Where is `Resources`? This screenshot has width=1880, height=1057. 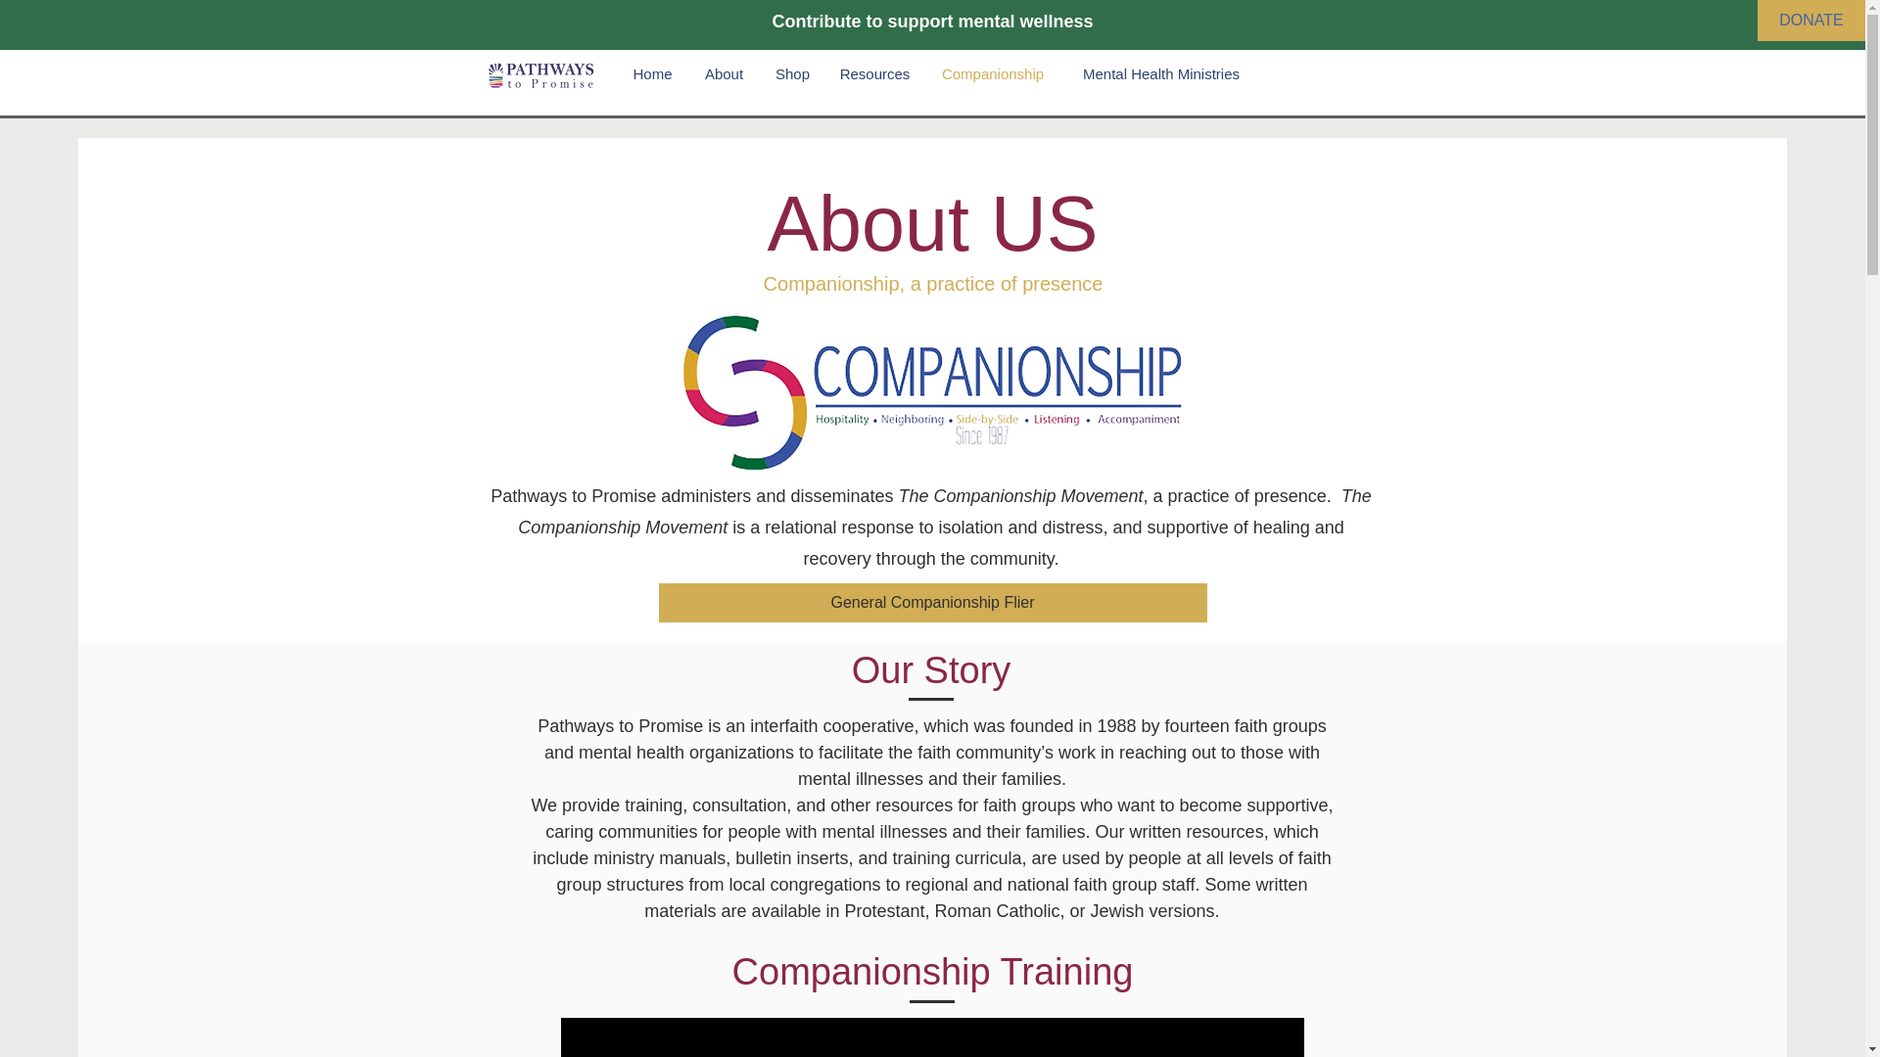 Resources is located at coordinates (874, 73).